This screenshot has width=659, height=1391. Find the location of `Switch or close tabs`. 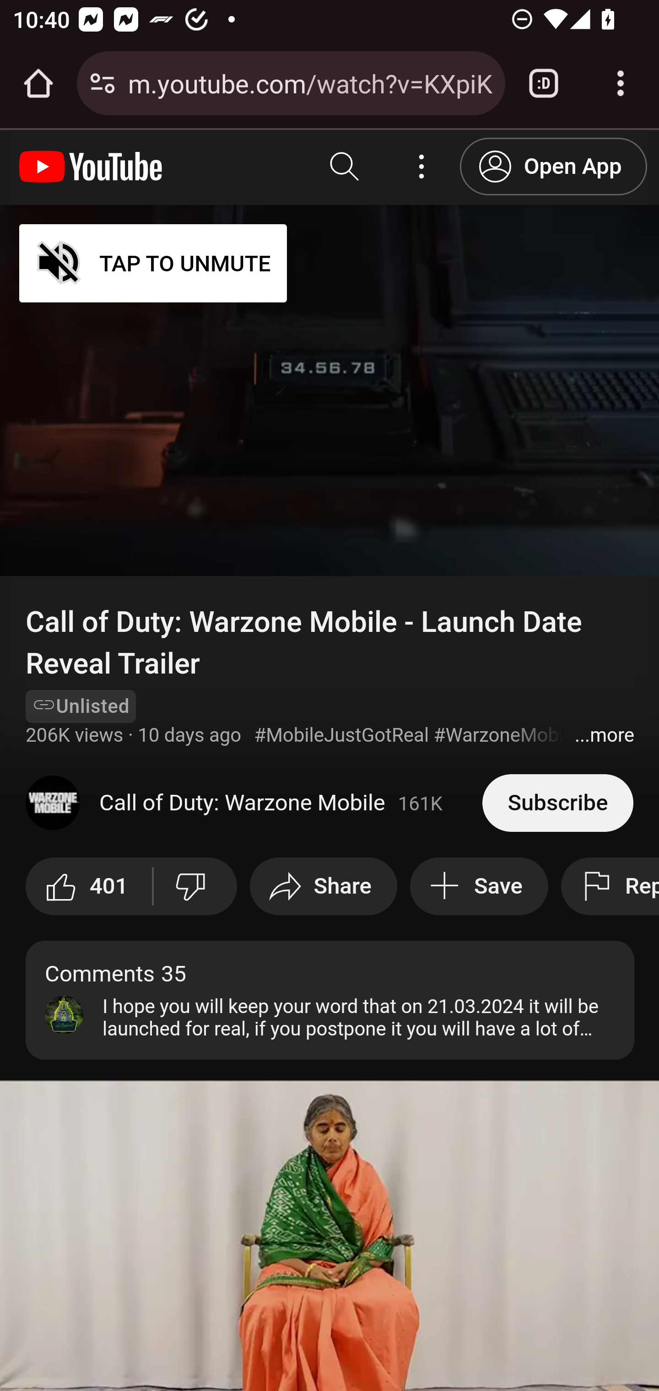

Switch or close tabs is located at coordinates (544, 83).